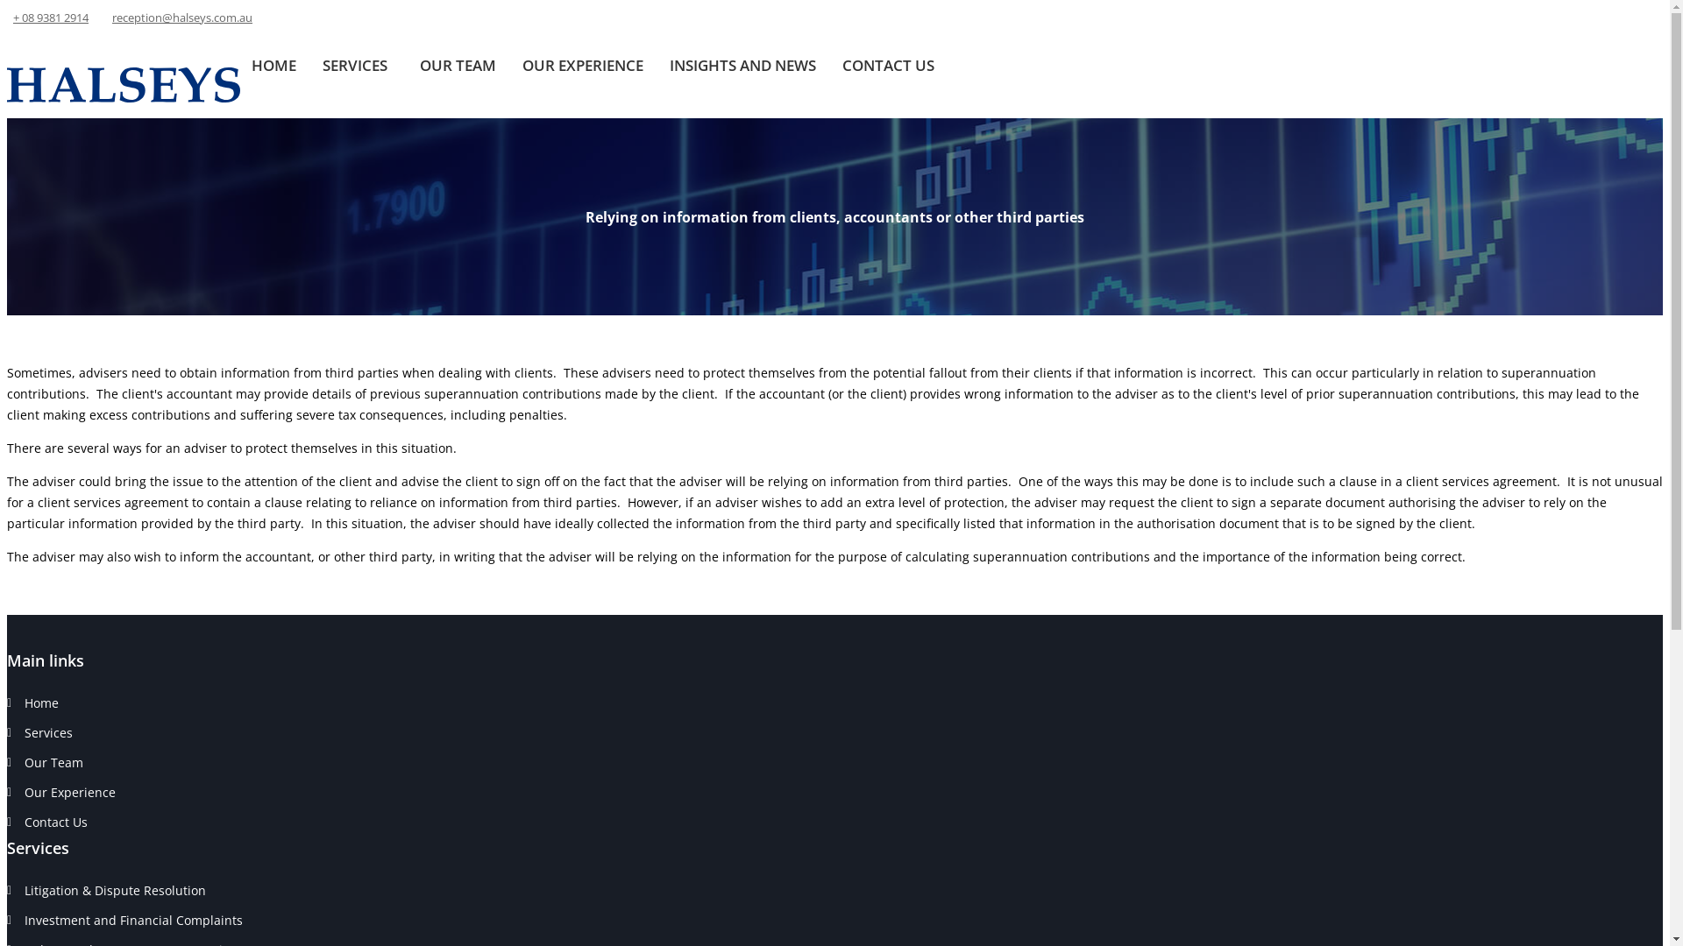 The width and height of the screenshot is (1683, 946). What do you see at coordinates (51, 18) in the screenshot?
I see `+ 08 9381 2914` at bounding box center [51, 18].